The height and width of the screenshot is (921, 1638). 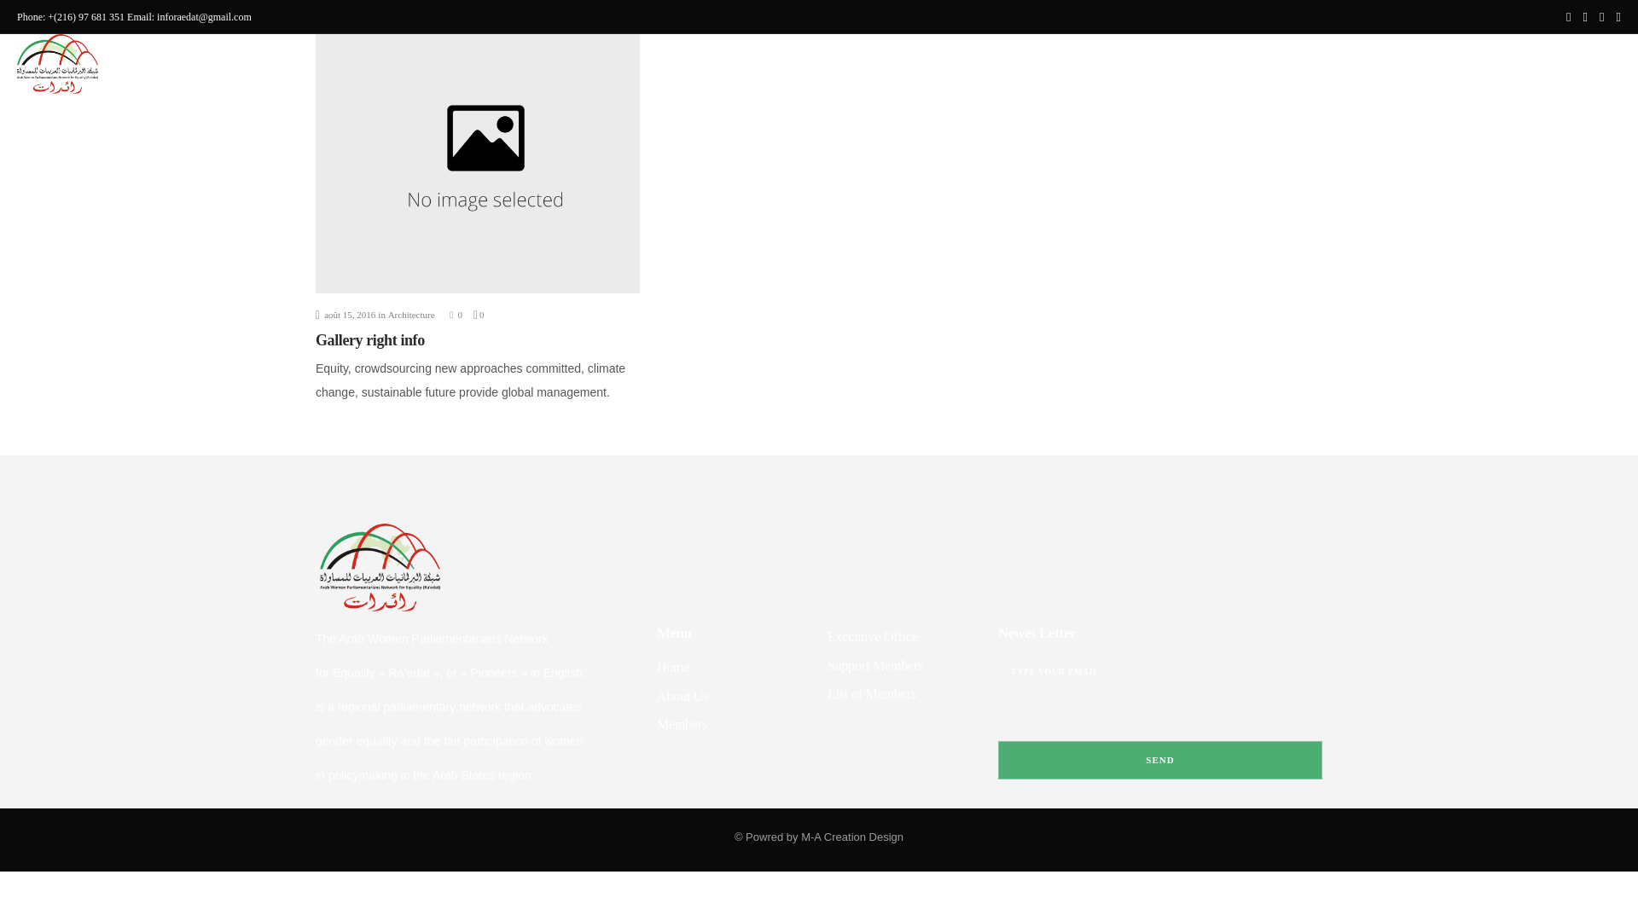 I want to click on Our Work, so click(x=1356, y=65).